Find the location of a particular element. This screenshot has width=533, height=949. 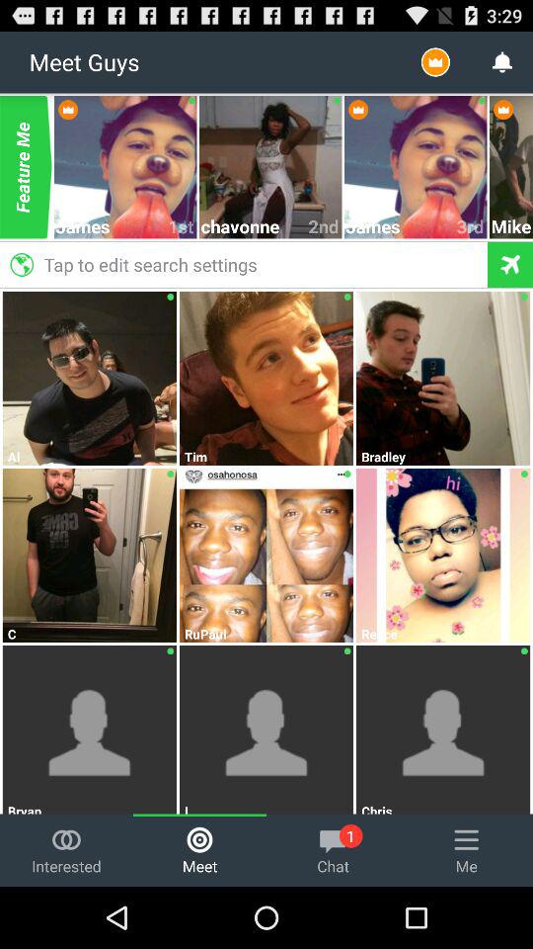

go back is located at coordinates (509, 265).